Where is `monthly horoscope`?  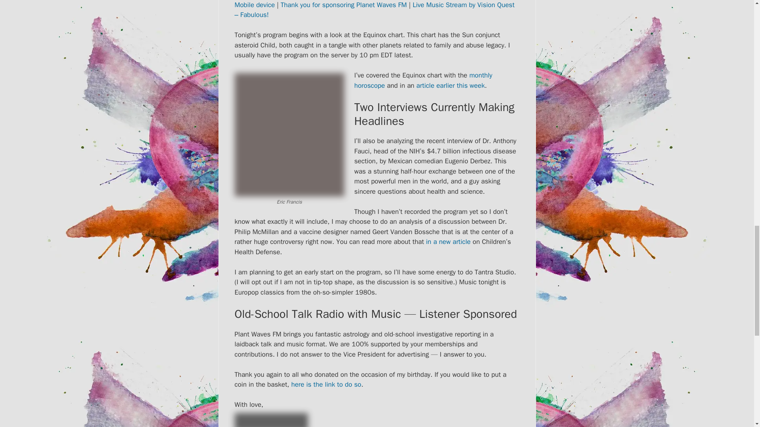 monthly horoscope is located at coordinates (423, 80).